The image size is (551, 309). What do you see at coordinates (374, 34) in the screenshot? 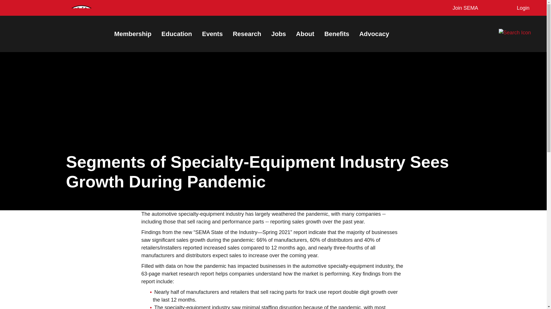
I see `Advocacy` at bounding box center [374, 34].